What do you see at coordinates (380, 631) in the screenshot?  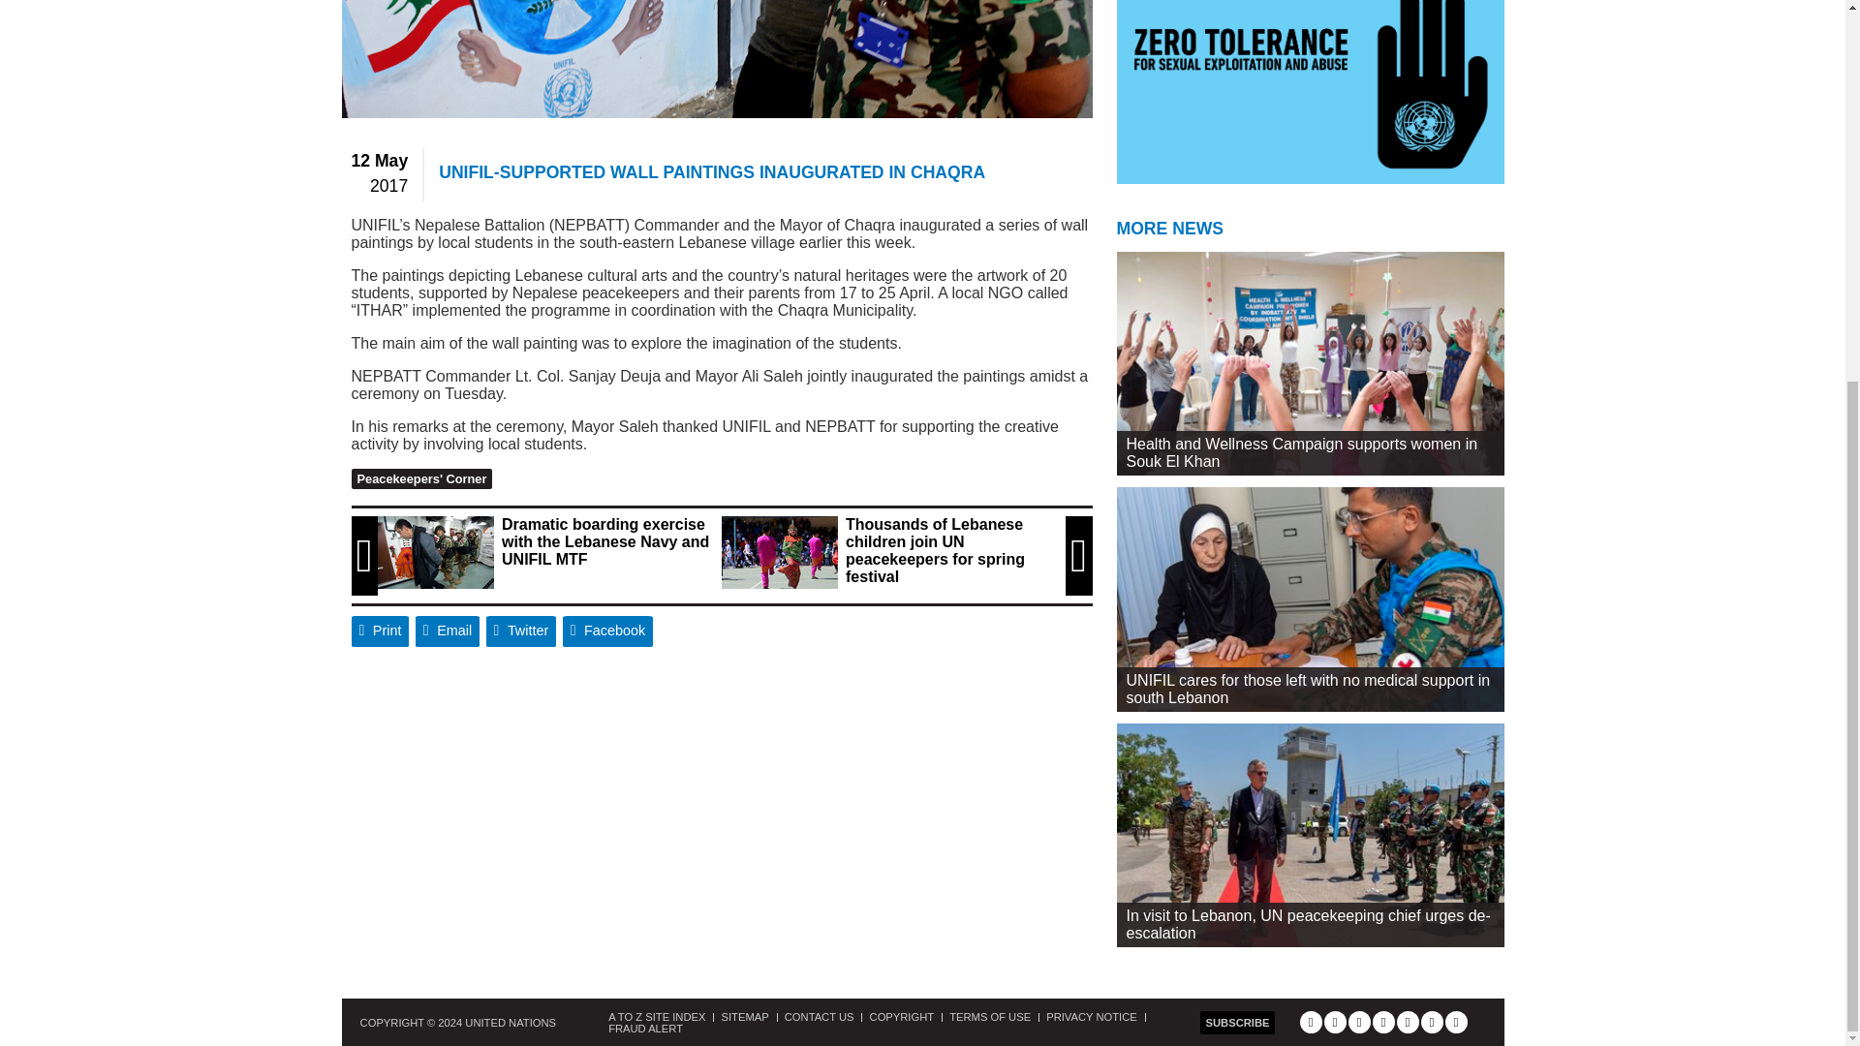 I see `Print` at bounding box center [380, 631].